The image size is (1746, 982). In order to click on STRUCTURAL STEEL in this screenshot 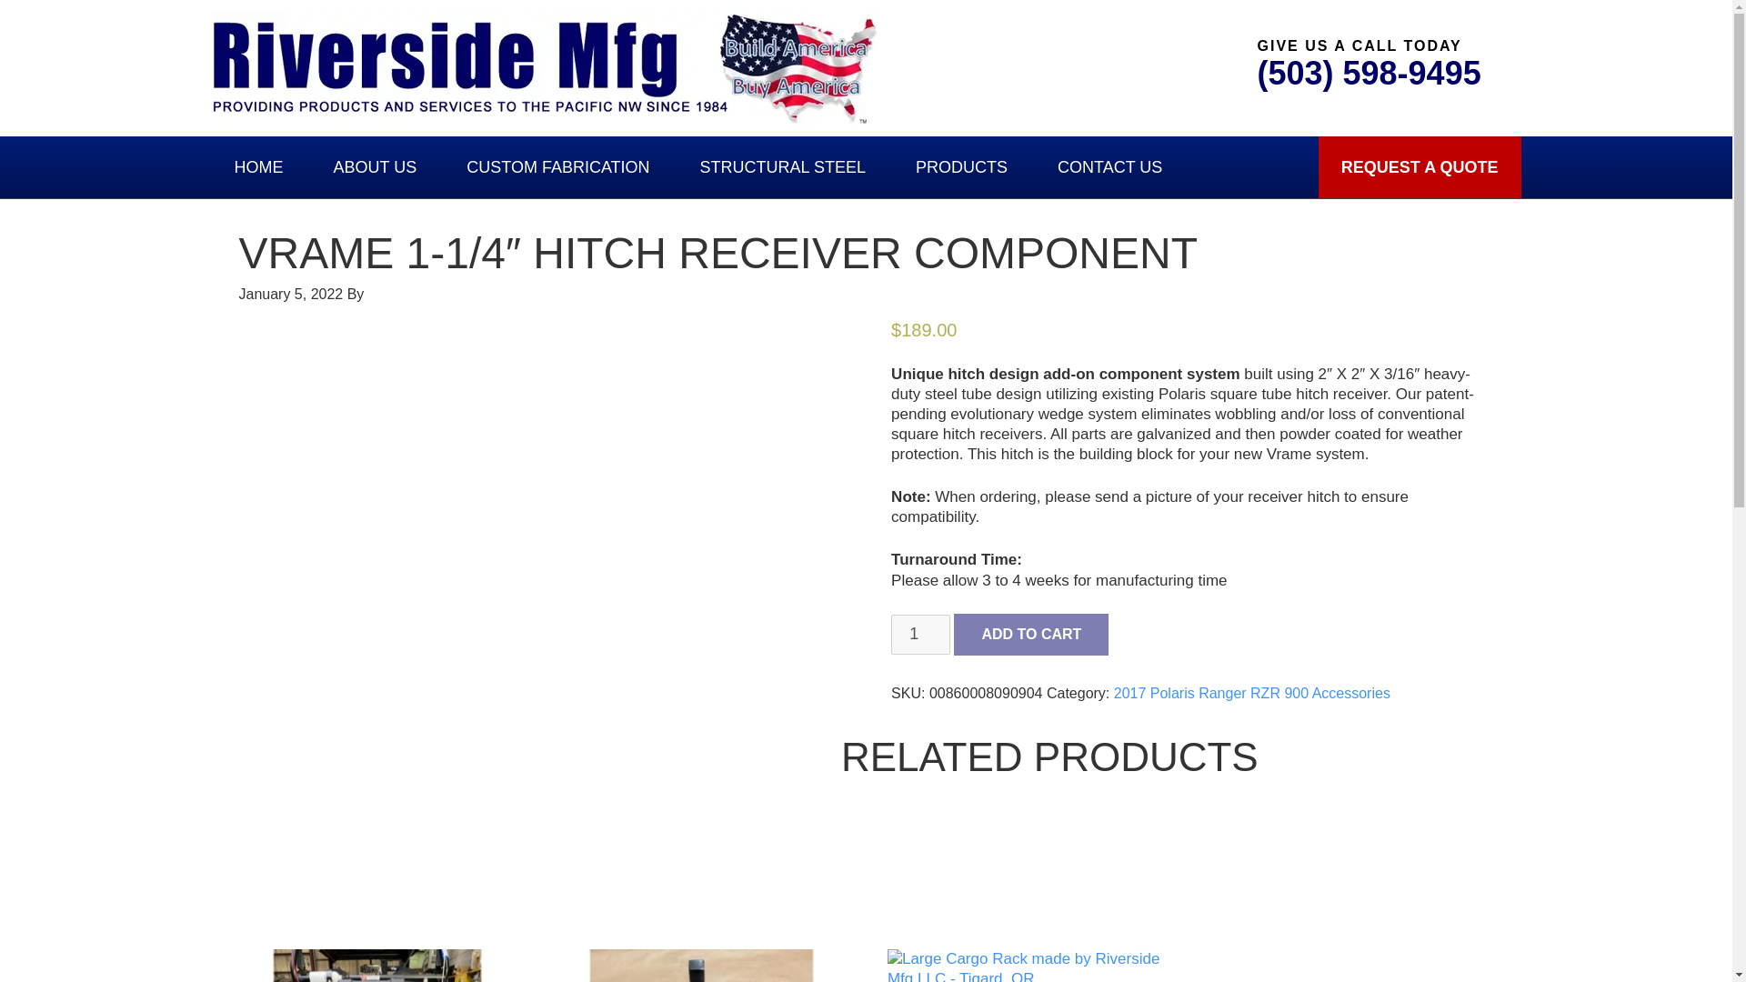, I will do `click(782, 167)`.